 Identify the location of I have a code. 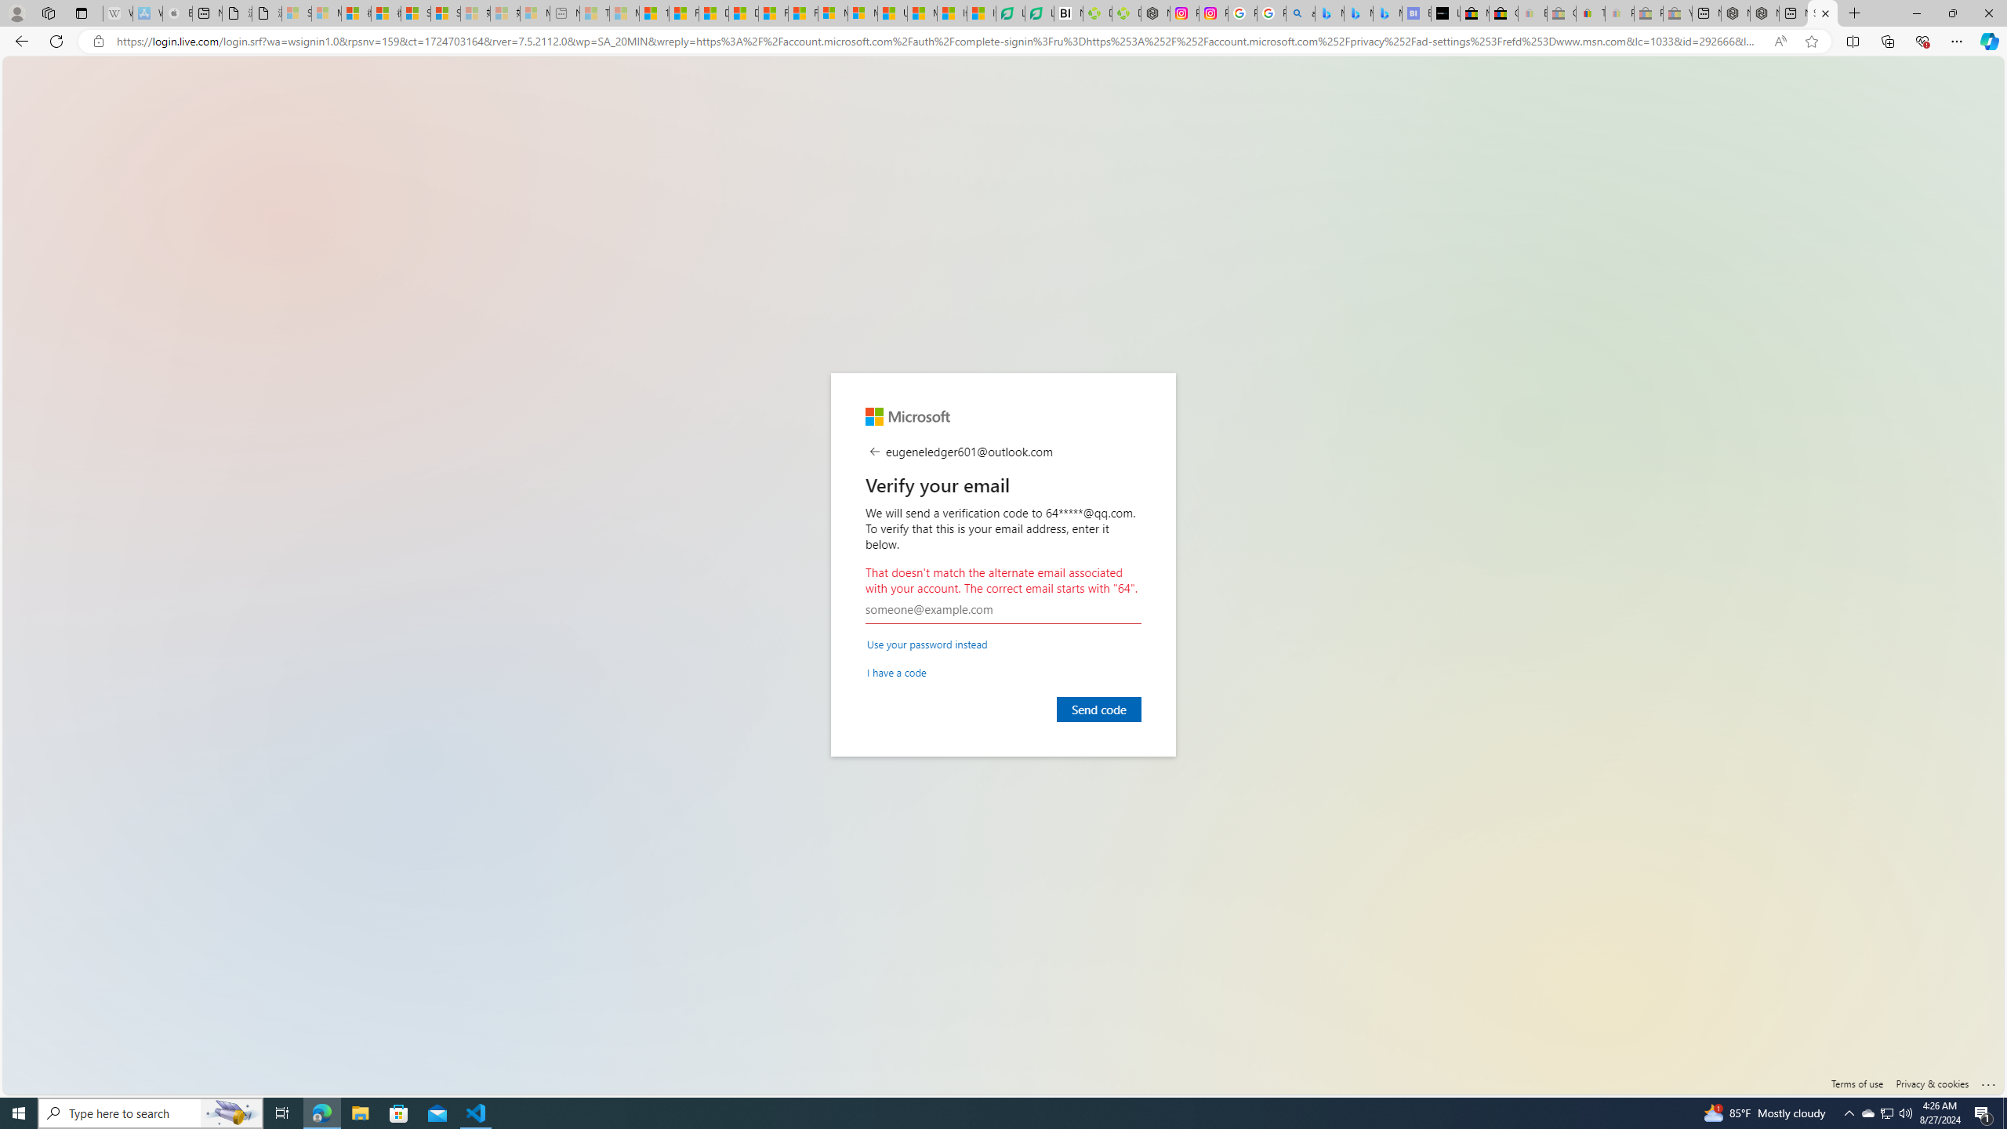
(897, 671).